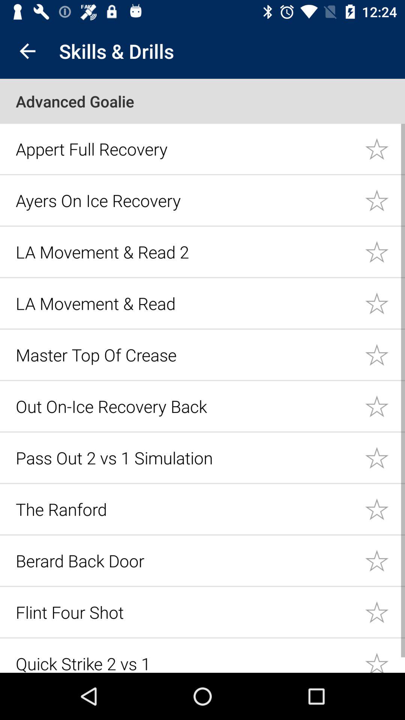 The height and width of the screenshot is (720, 405). Describe the element at coordinates (385, 200) in the screenshot. I see `likes` at that location.